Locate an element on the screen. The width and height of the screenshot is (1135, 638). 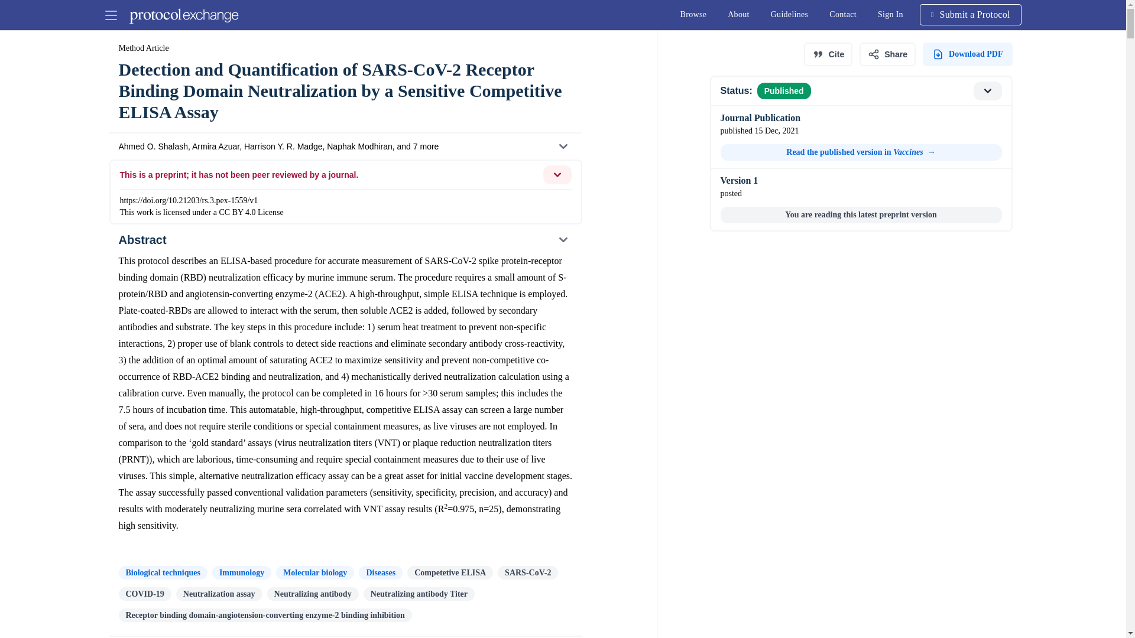
Browse is located at coordinates (693, 14).